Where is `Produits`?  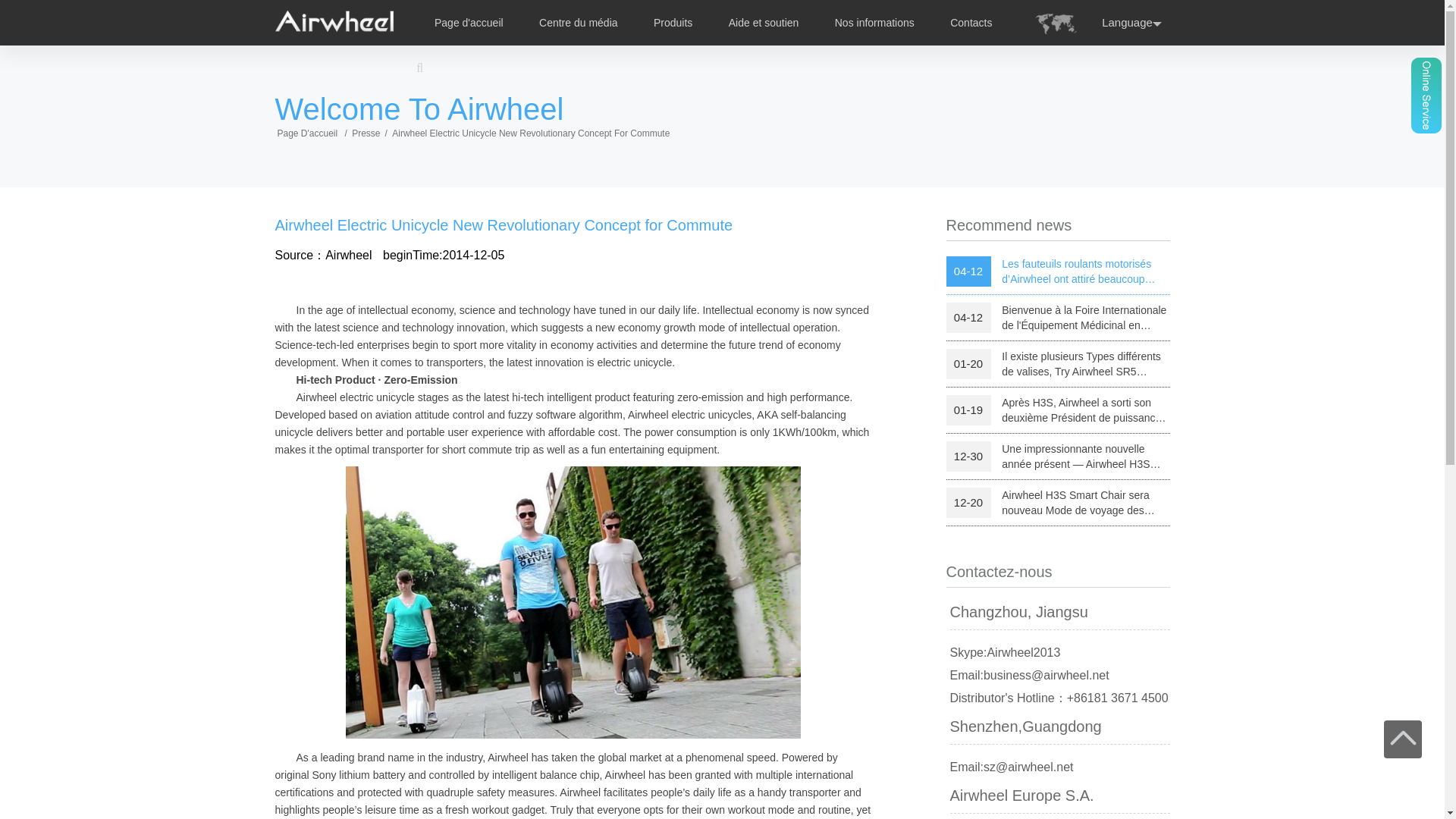 Produits is located at coordinates (673, 22).